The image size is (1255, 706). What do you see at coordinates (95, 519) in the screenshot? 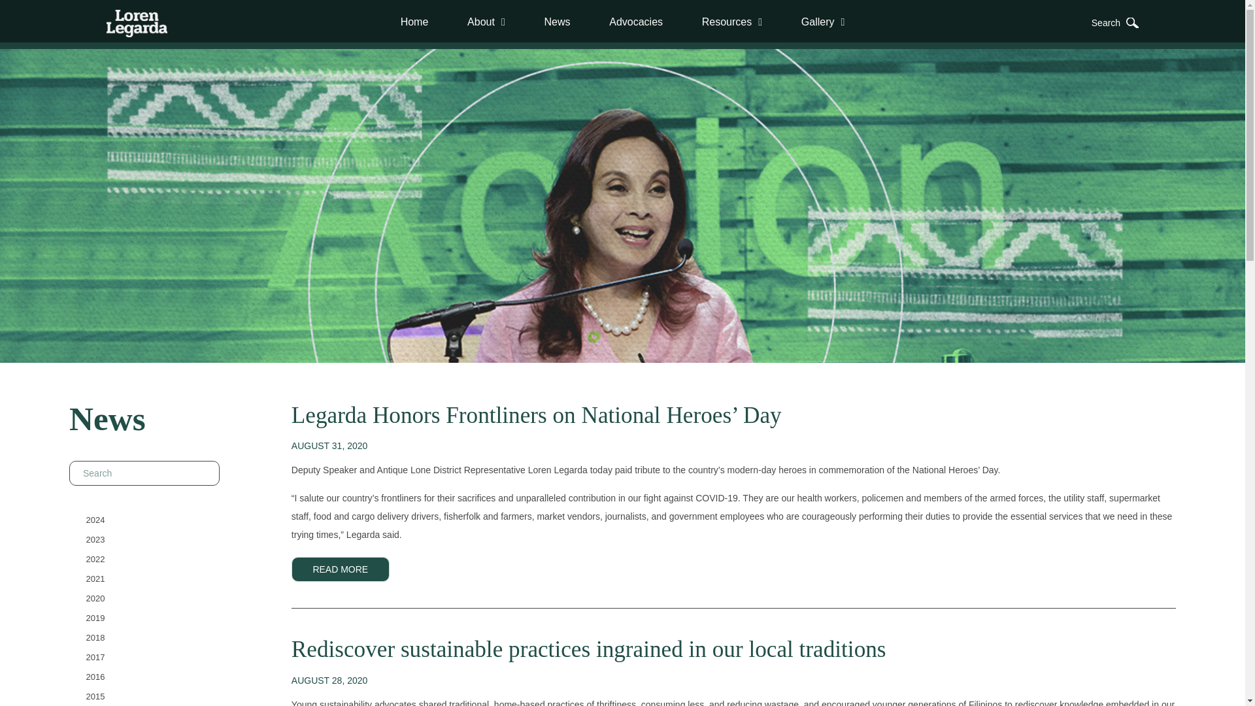
I see `2024` at bounding box center [95, 519].